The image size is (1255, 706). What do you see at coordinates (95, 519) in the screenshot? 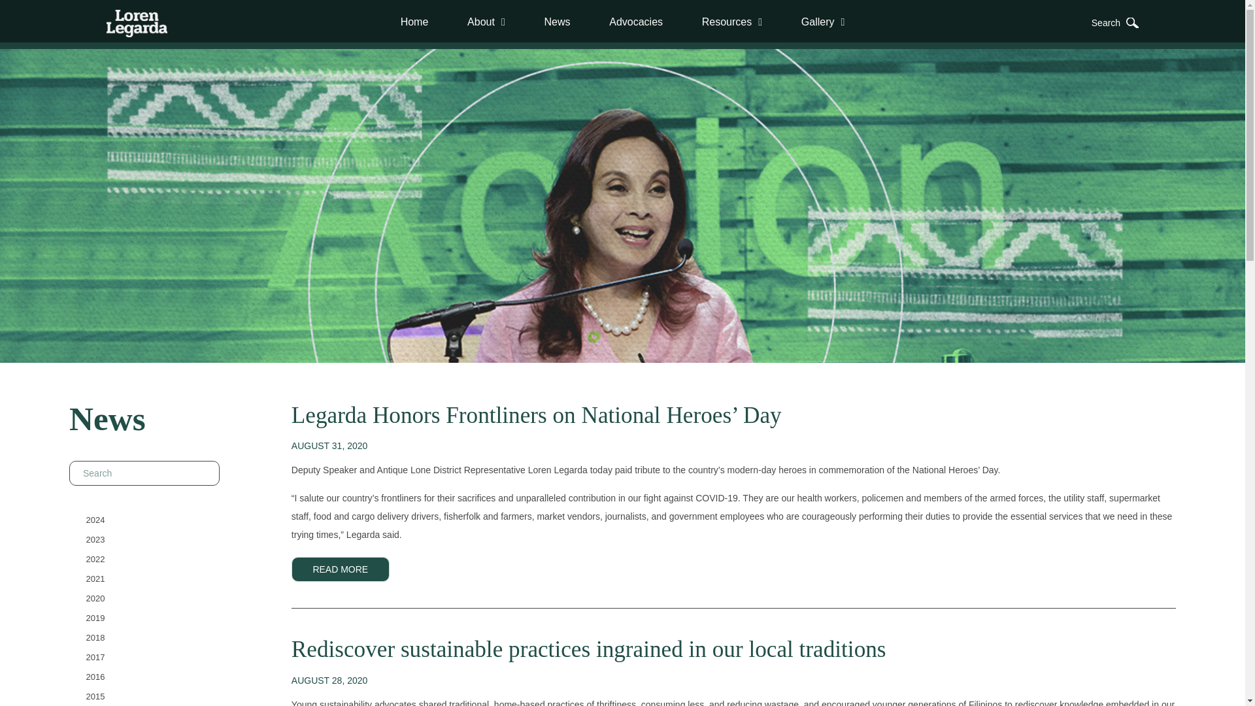
I see `2024` at bounding box center [95, 519].